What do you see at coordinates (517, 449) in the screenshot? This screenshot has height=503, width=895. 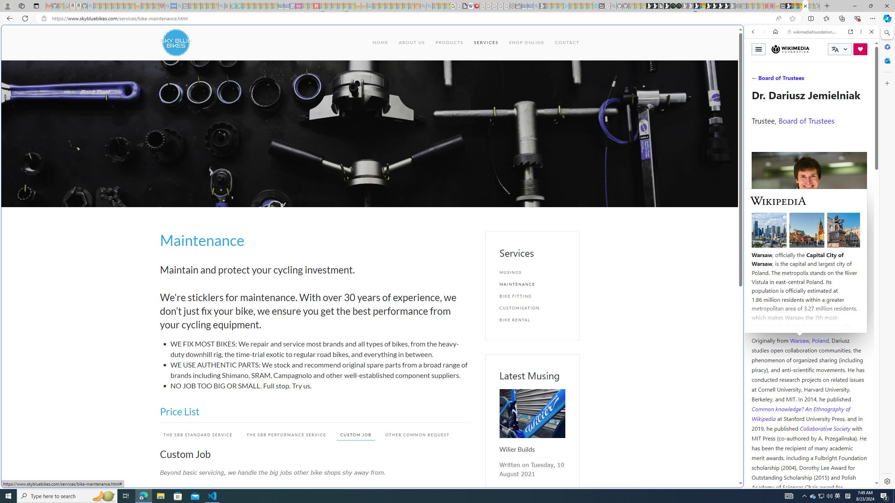 I see `Wilier Builds` at bounding box center [517, 449].